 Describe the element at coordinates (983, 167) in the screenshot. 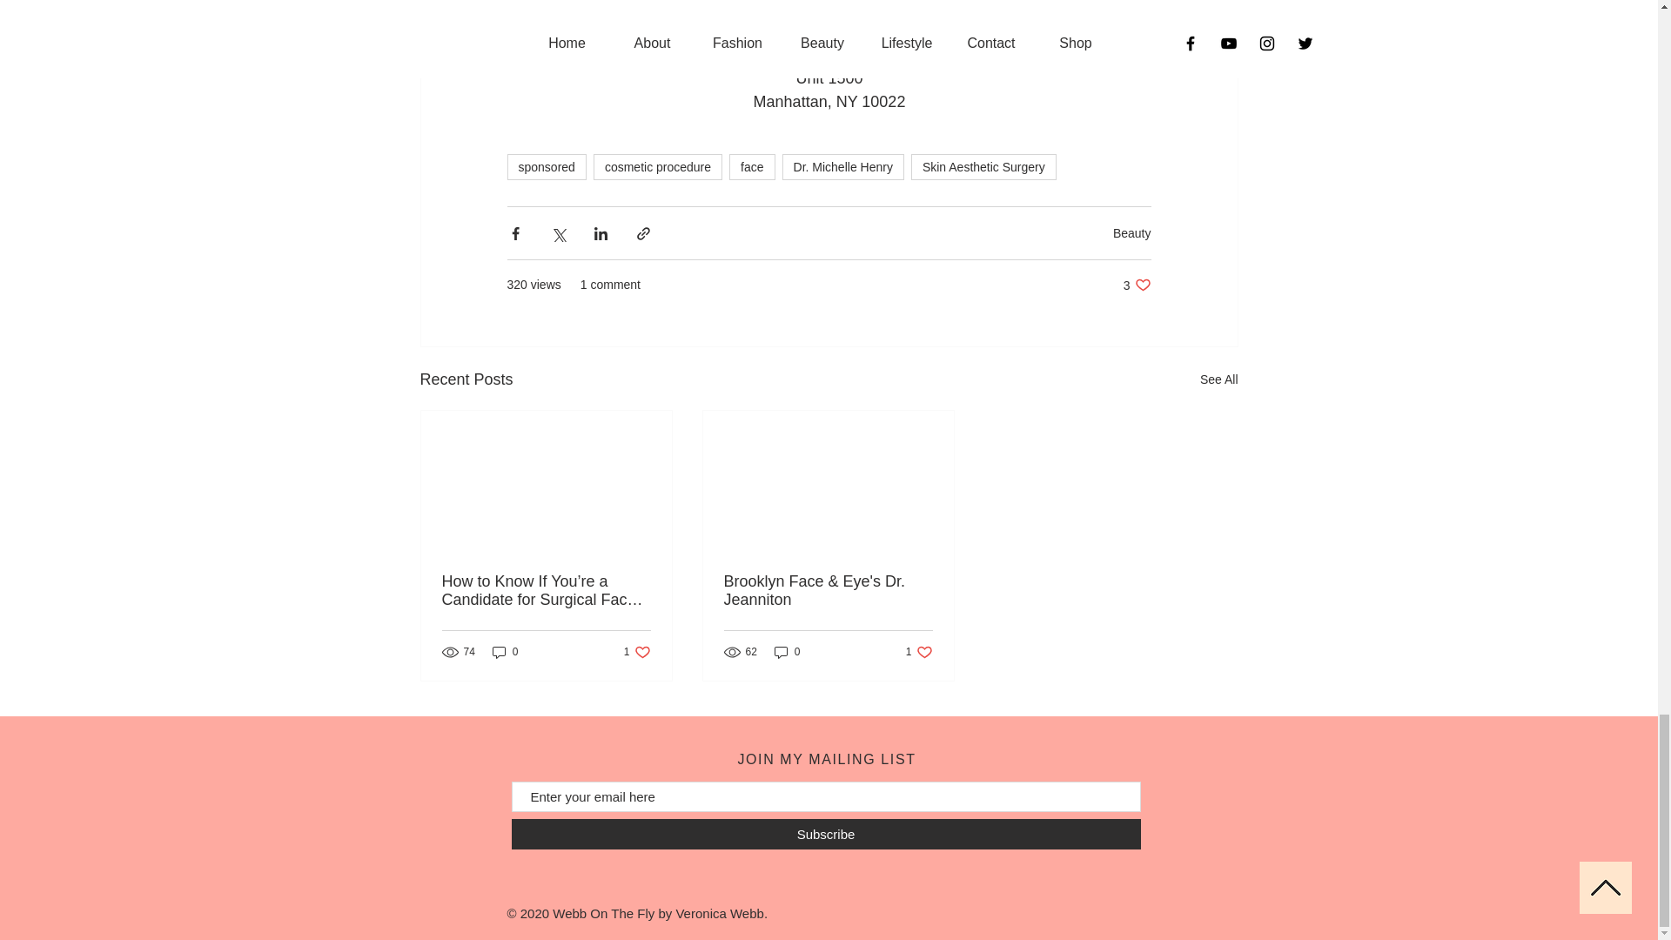

I see `Beauty` at that location.